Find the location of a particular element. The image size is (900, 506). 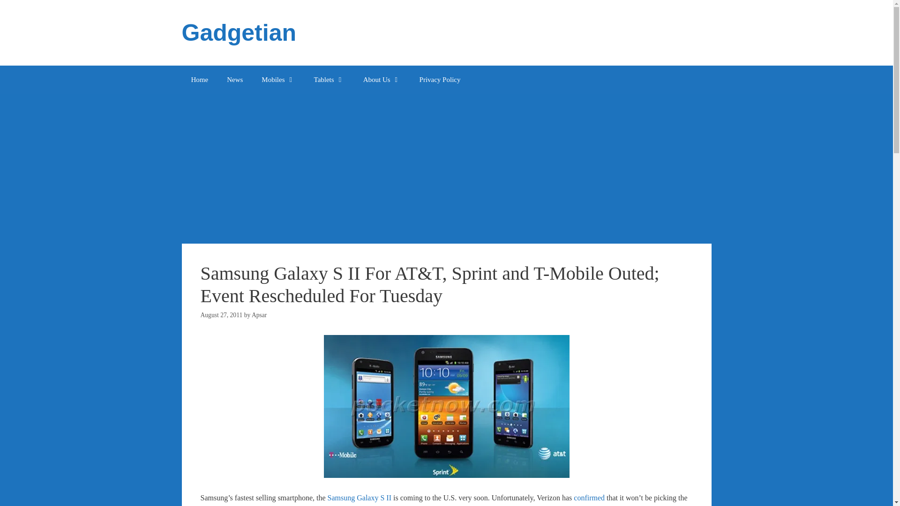

Mobiles is located at coordinates (277, 80).